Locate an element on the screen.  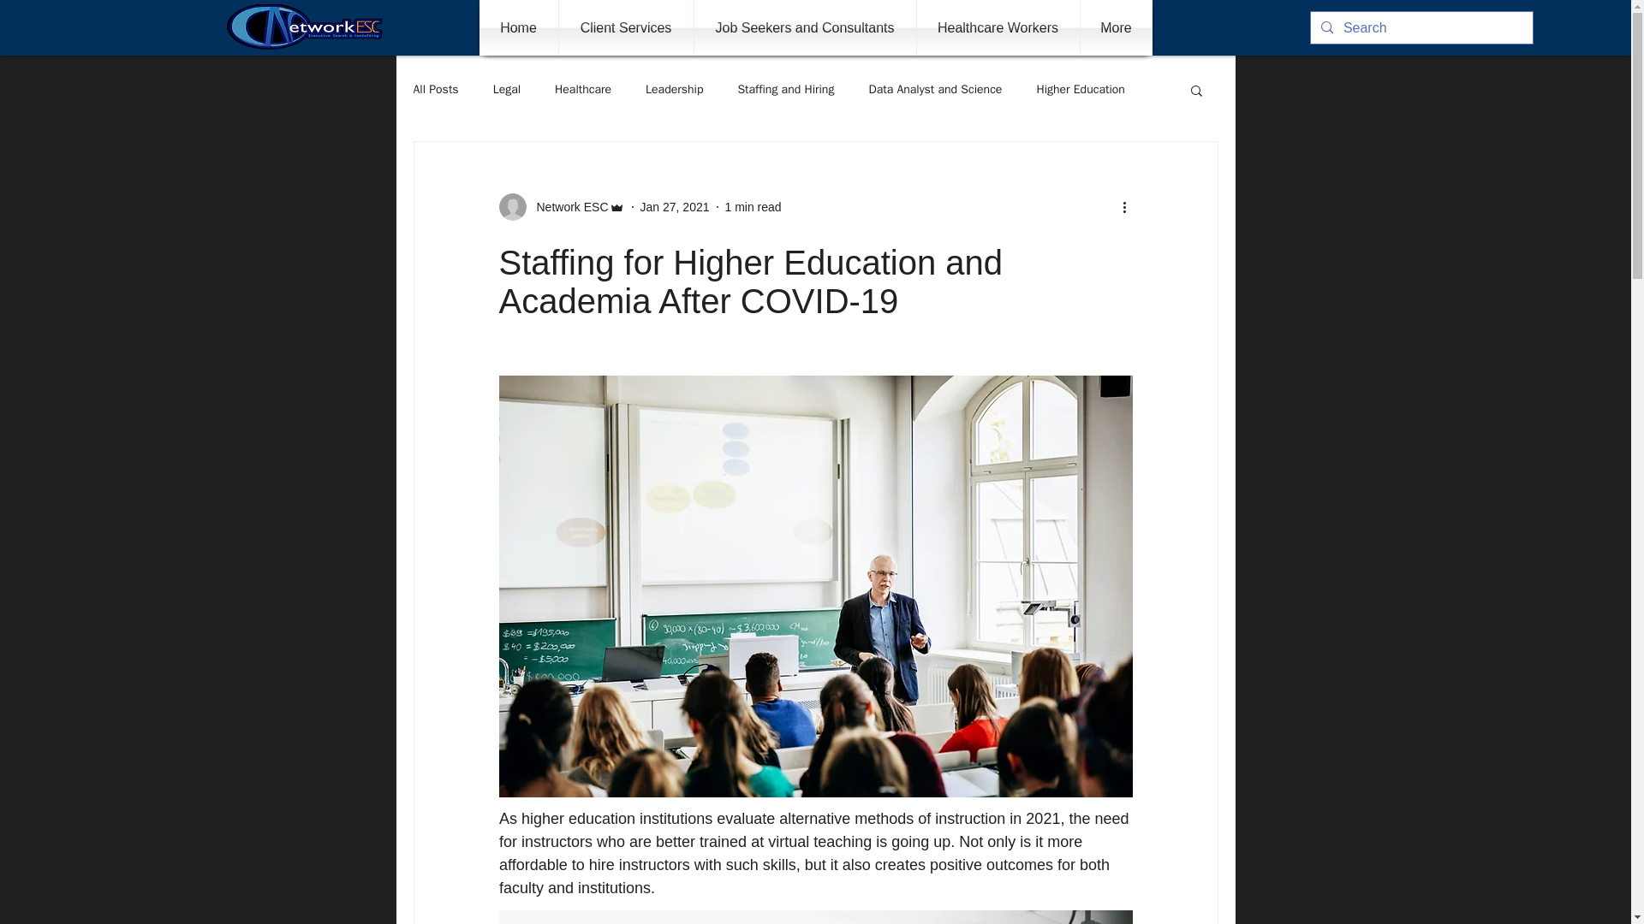
Staffing and Hiring is located at coordinates (784, 90).